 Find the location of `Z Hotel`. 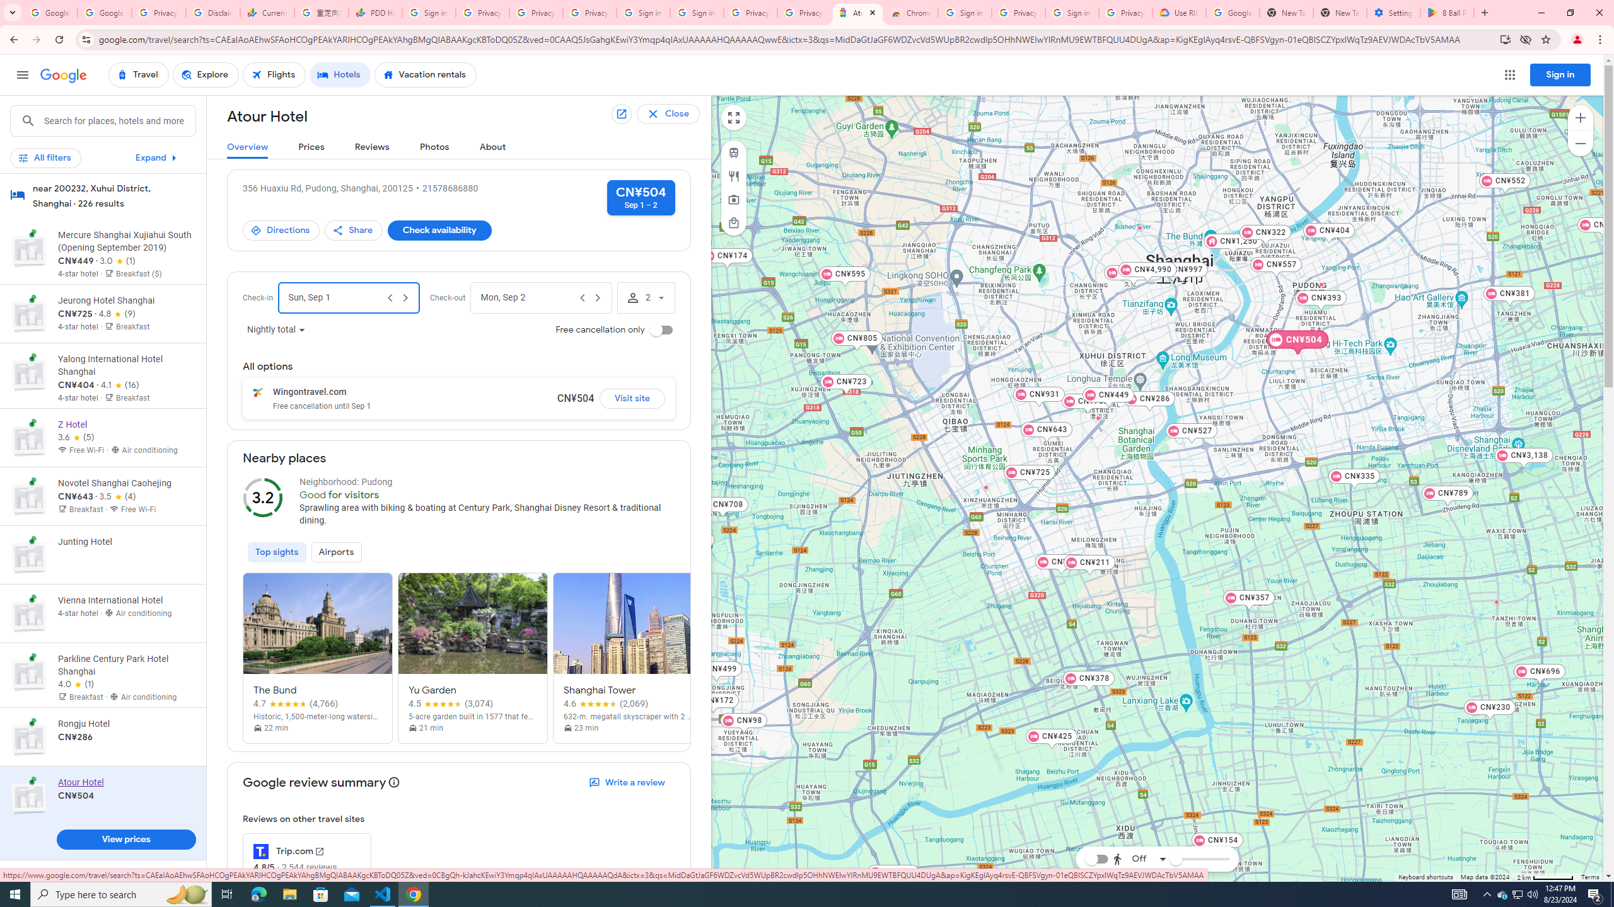

Z Hotel is located at coordinates (1193, 266).